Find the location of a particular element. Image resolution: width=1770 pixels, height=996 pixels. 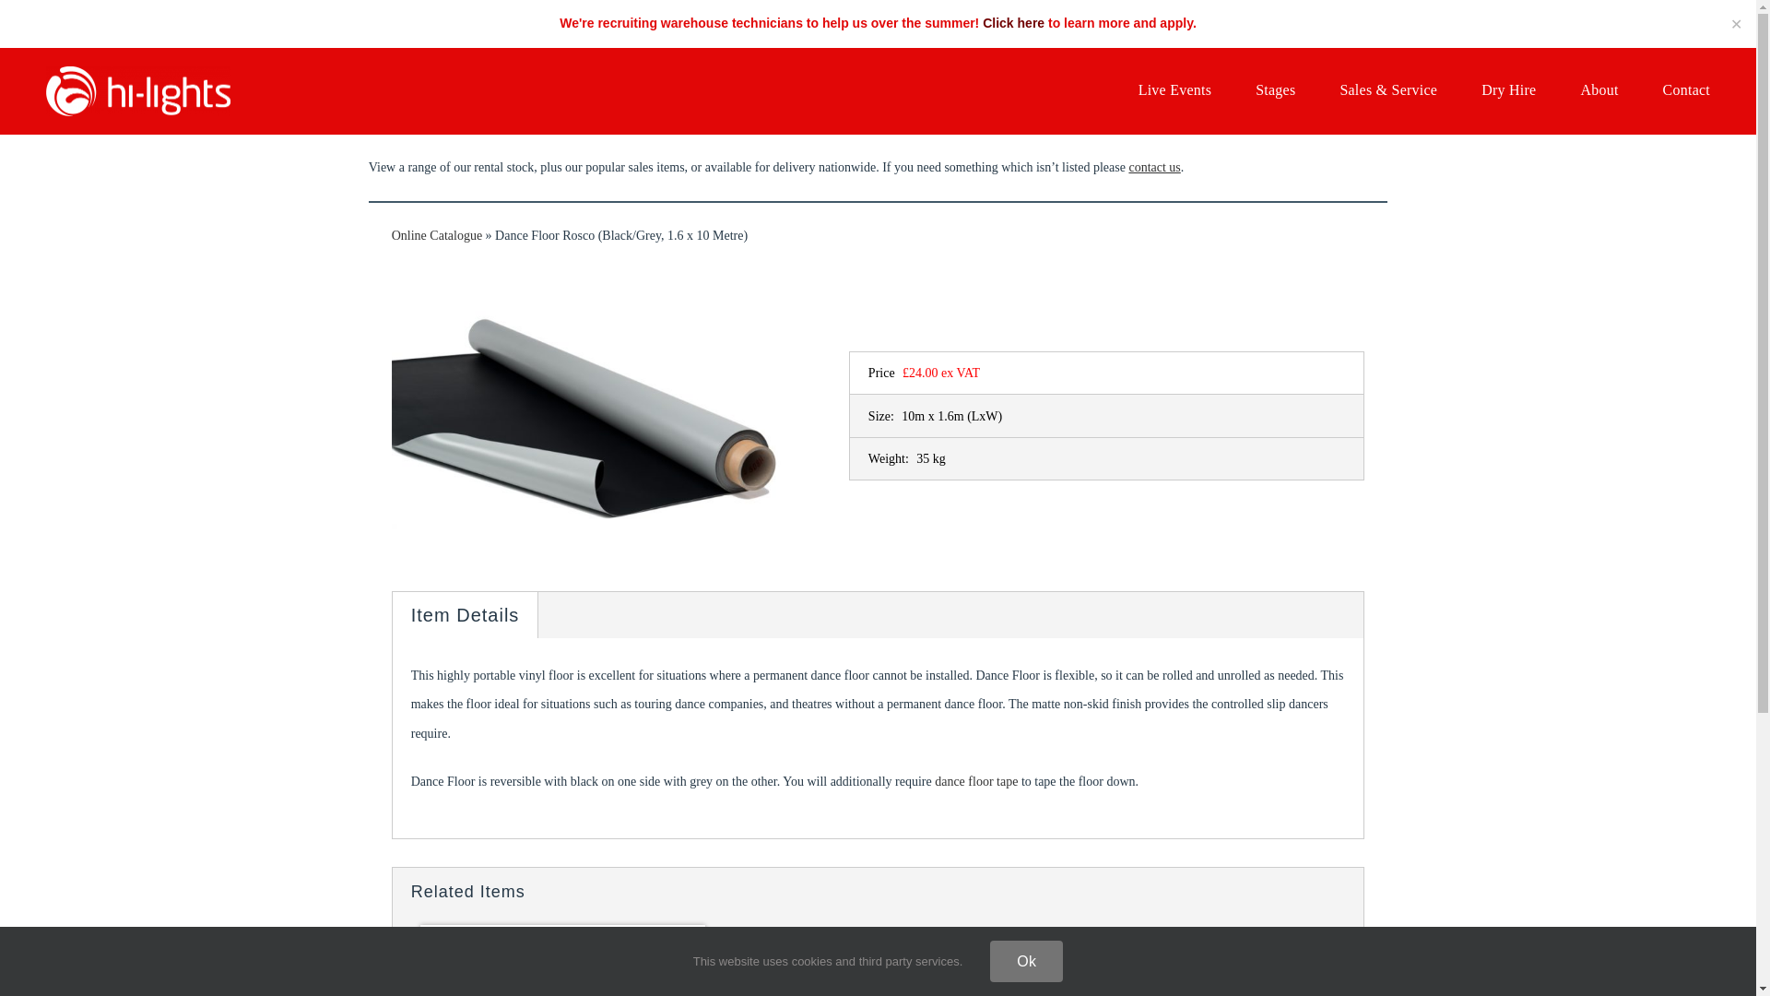

Dry Hire is located at coordinates (1508, 90).